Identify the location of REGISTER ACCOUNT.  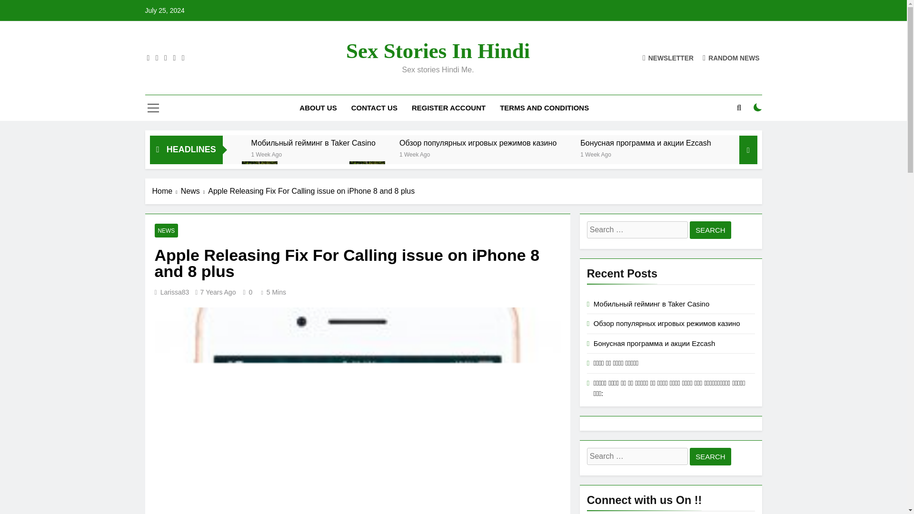
(448, 108).